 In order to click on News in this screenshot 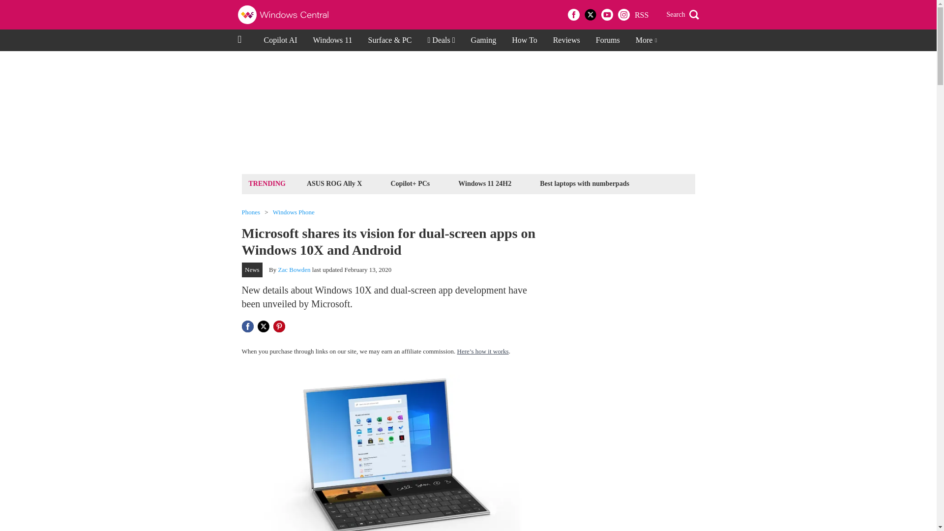, I will do `click(252, 269)`.